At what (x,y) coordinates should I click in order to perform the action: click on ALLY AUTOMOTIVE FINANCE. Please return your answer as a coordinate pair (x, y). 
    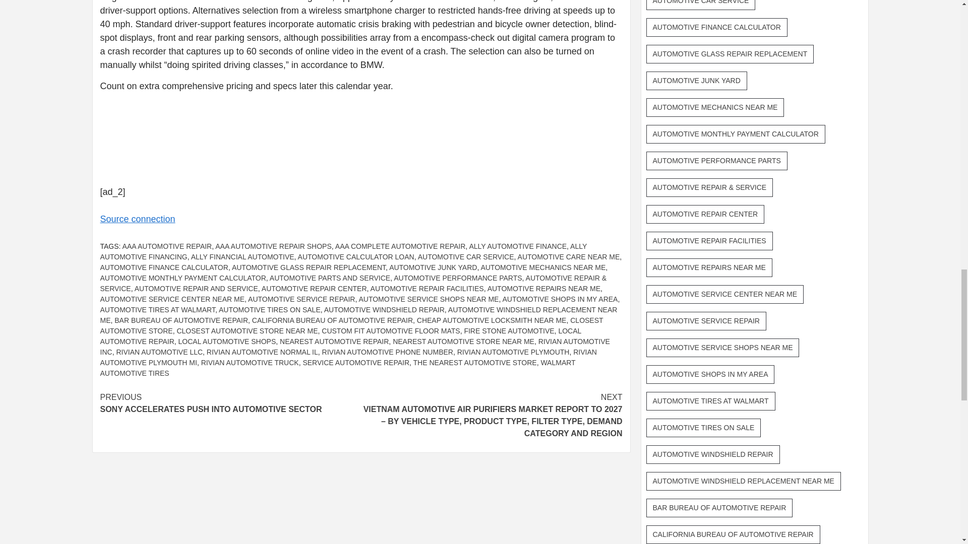
    Looking at the image, I should click on (517, 246).